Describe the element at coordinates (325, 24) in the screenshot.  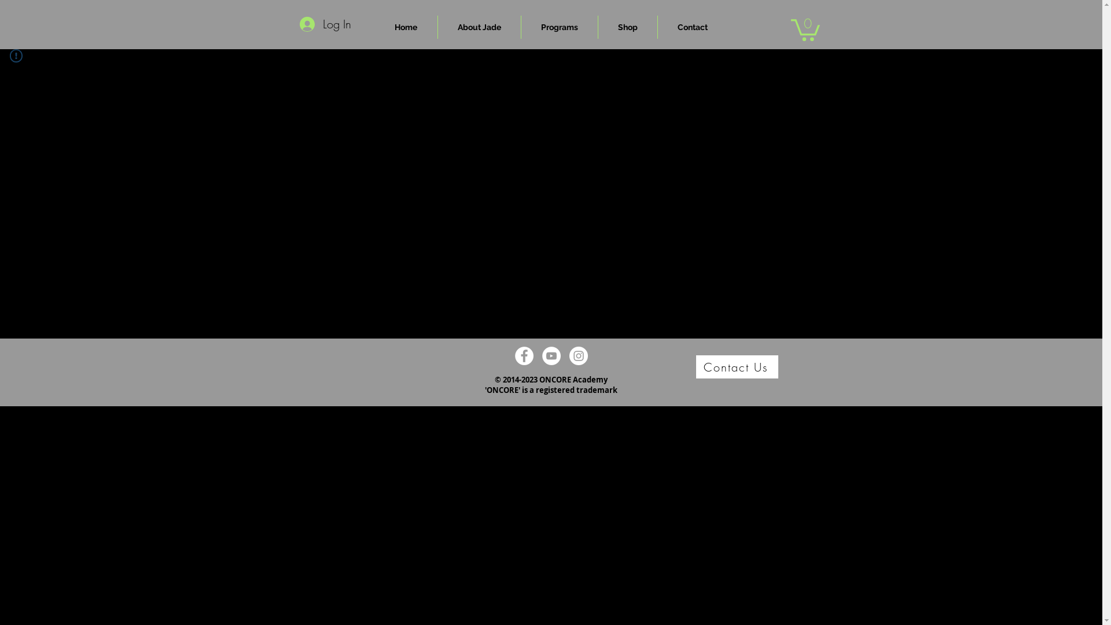
I see `Log In` at that location.